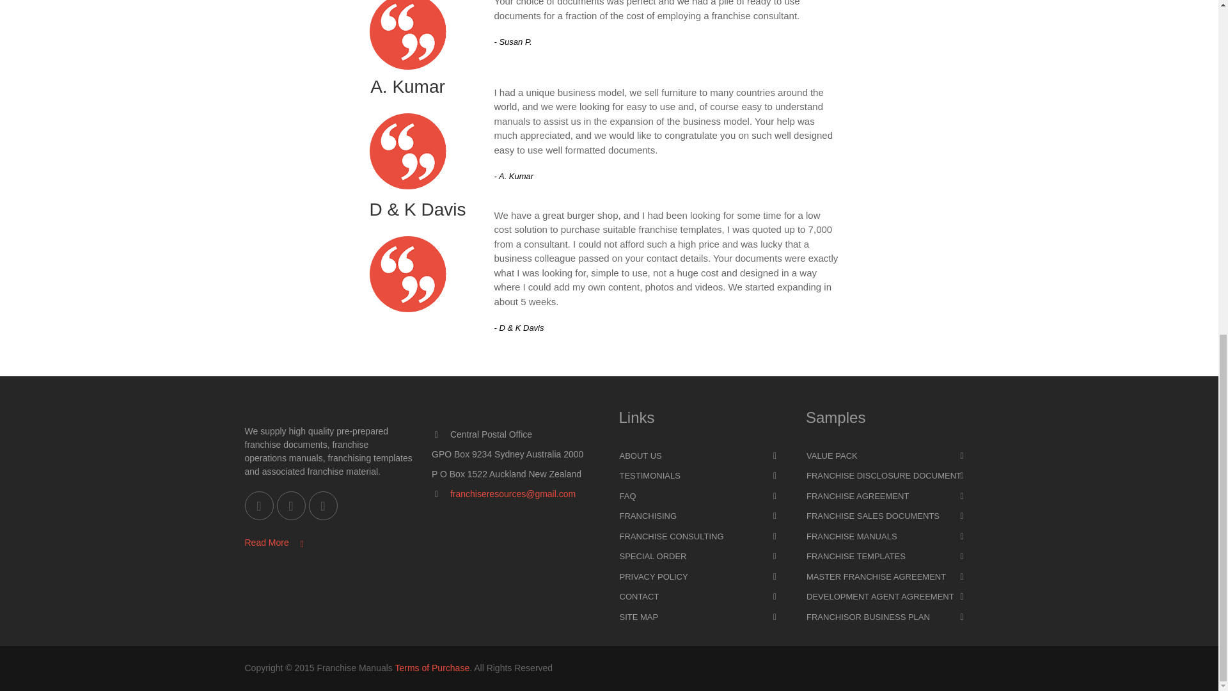 This screenshot has width=1228, height=691. Describe the element at coordinates (702, 597) in the screenshot. I see `CONTACT` at that location.